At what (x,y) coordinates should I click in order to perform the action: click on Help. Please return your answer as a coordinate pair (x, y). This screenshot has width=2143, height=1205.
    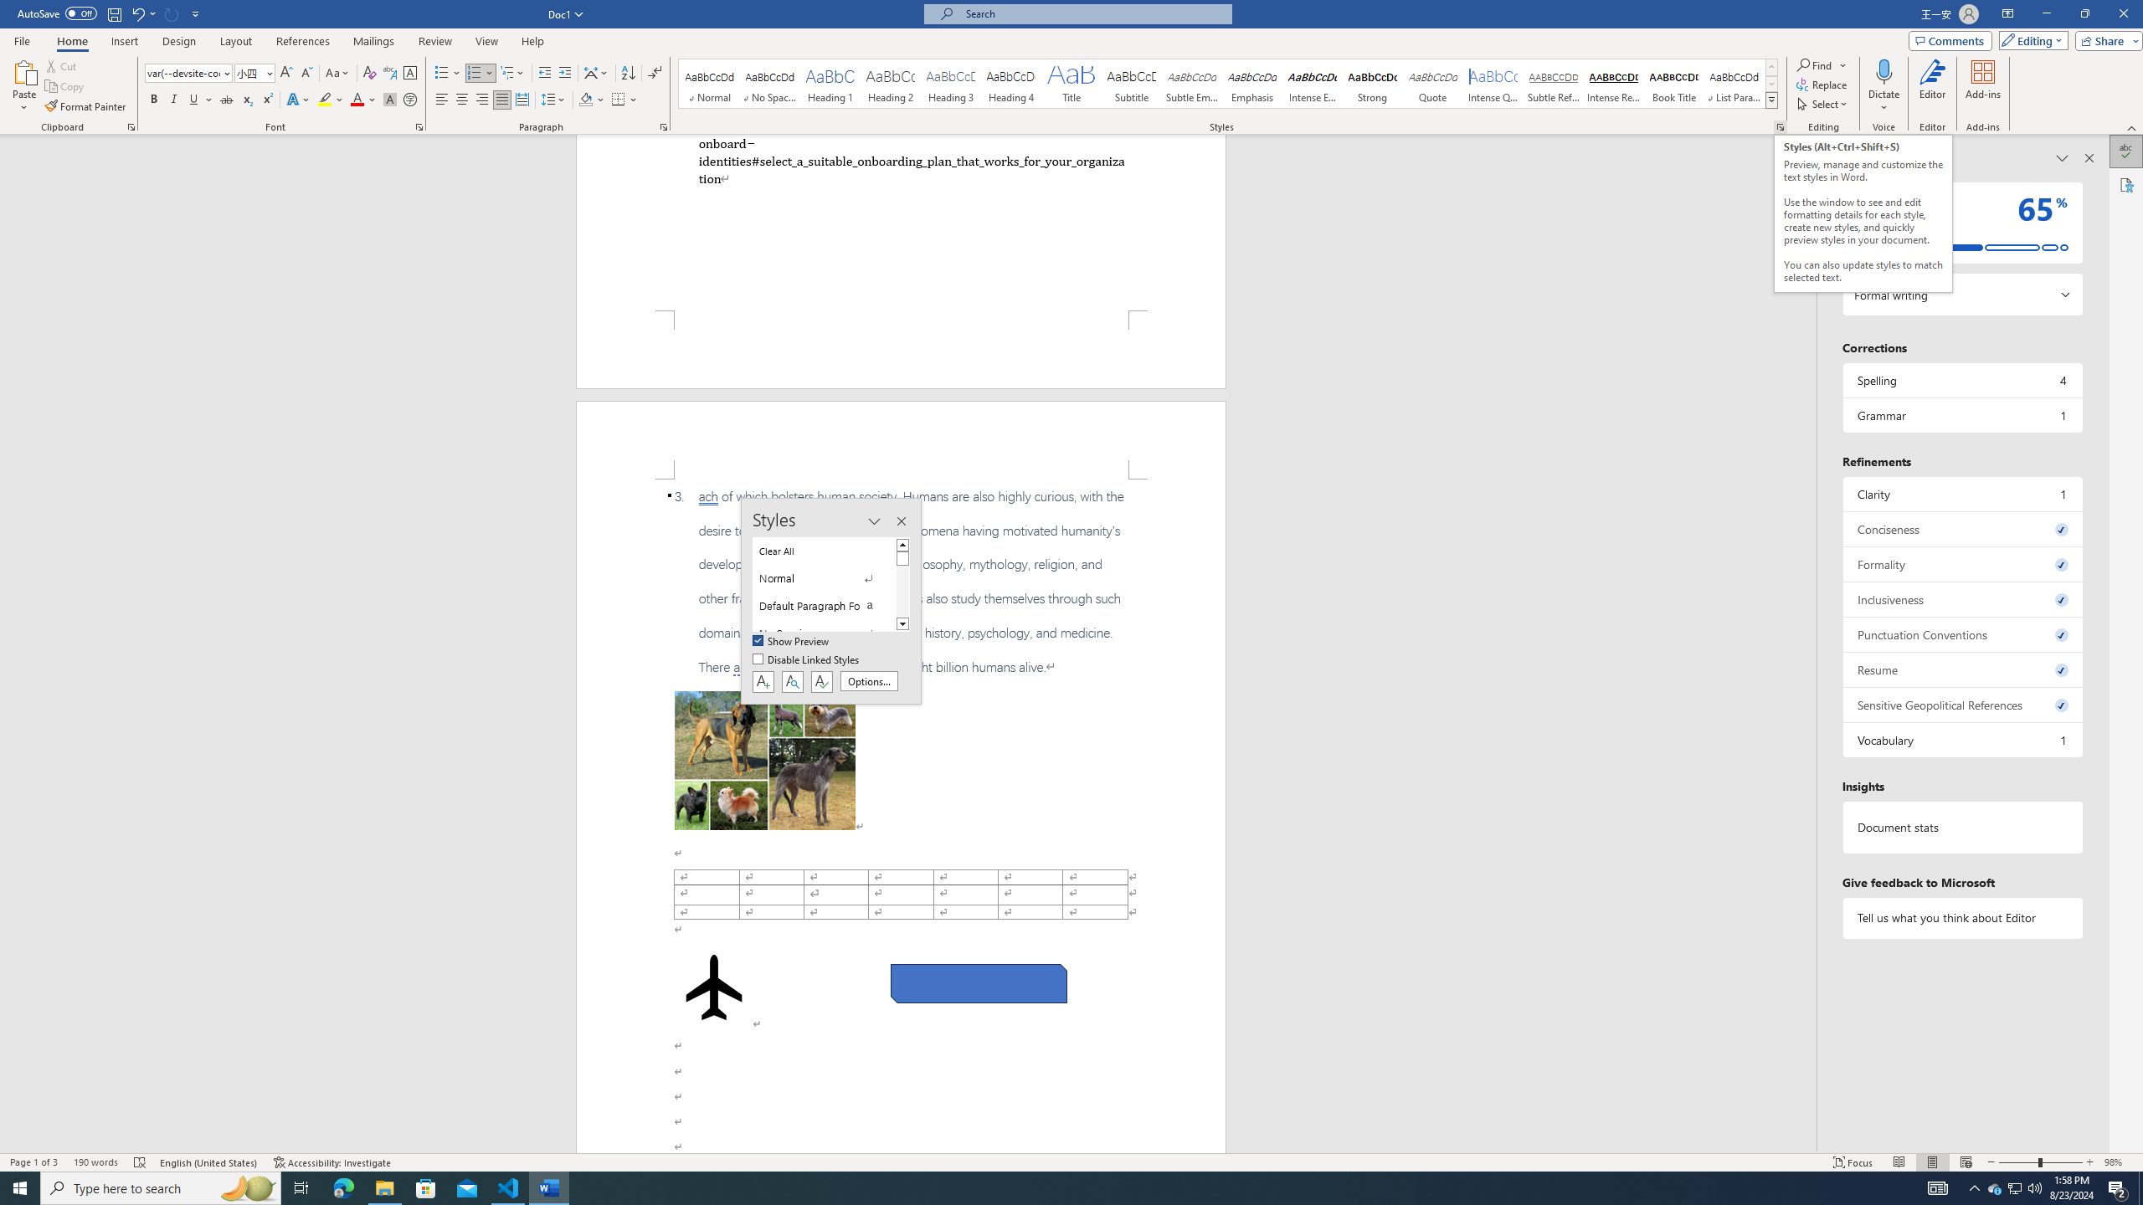
    Looking at the image, I should click on (532, 41).